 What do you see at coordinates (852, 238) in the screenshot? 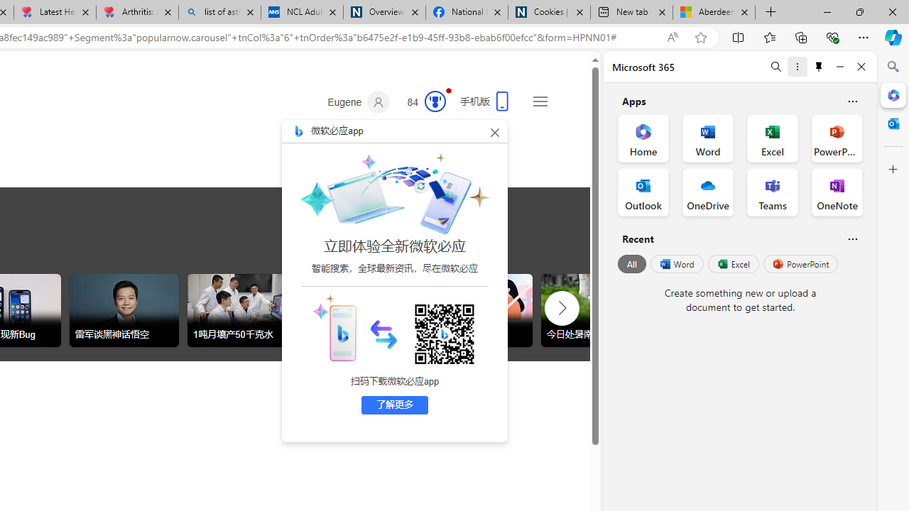
I see `Is this helpful?` at bounding box center [852, 238].